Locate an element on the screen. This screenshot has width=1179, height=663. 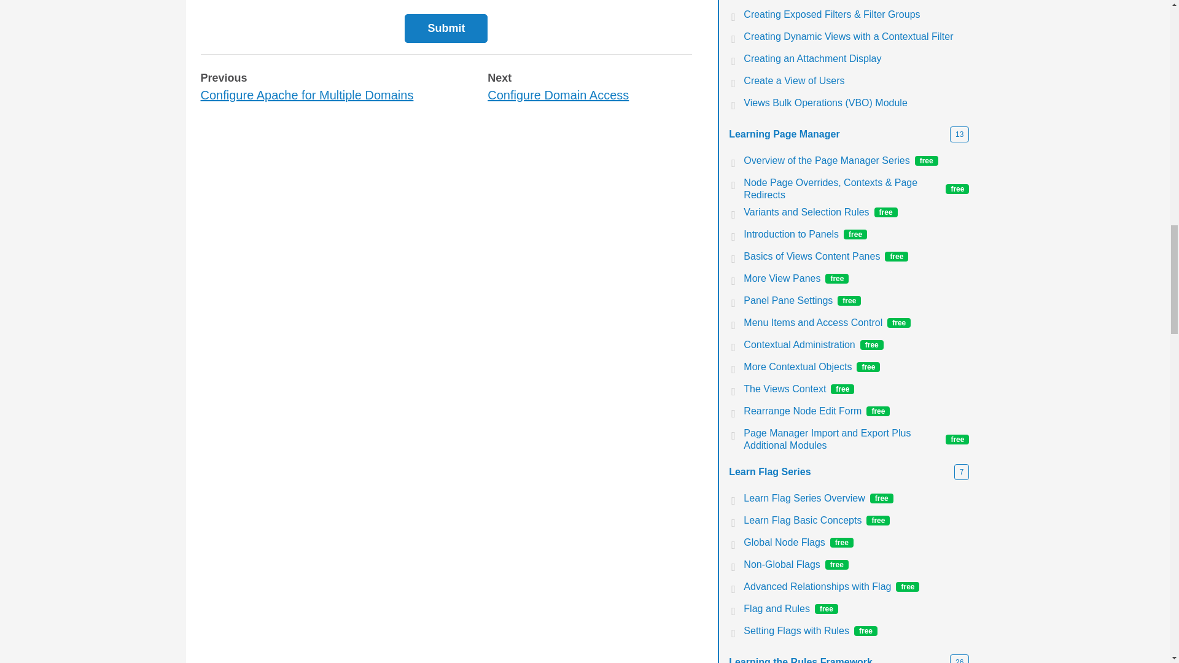
Submit is located at coordinates (446, 28).